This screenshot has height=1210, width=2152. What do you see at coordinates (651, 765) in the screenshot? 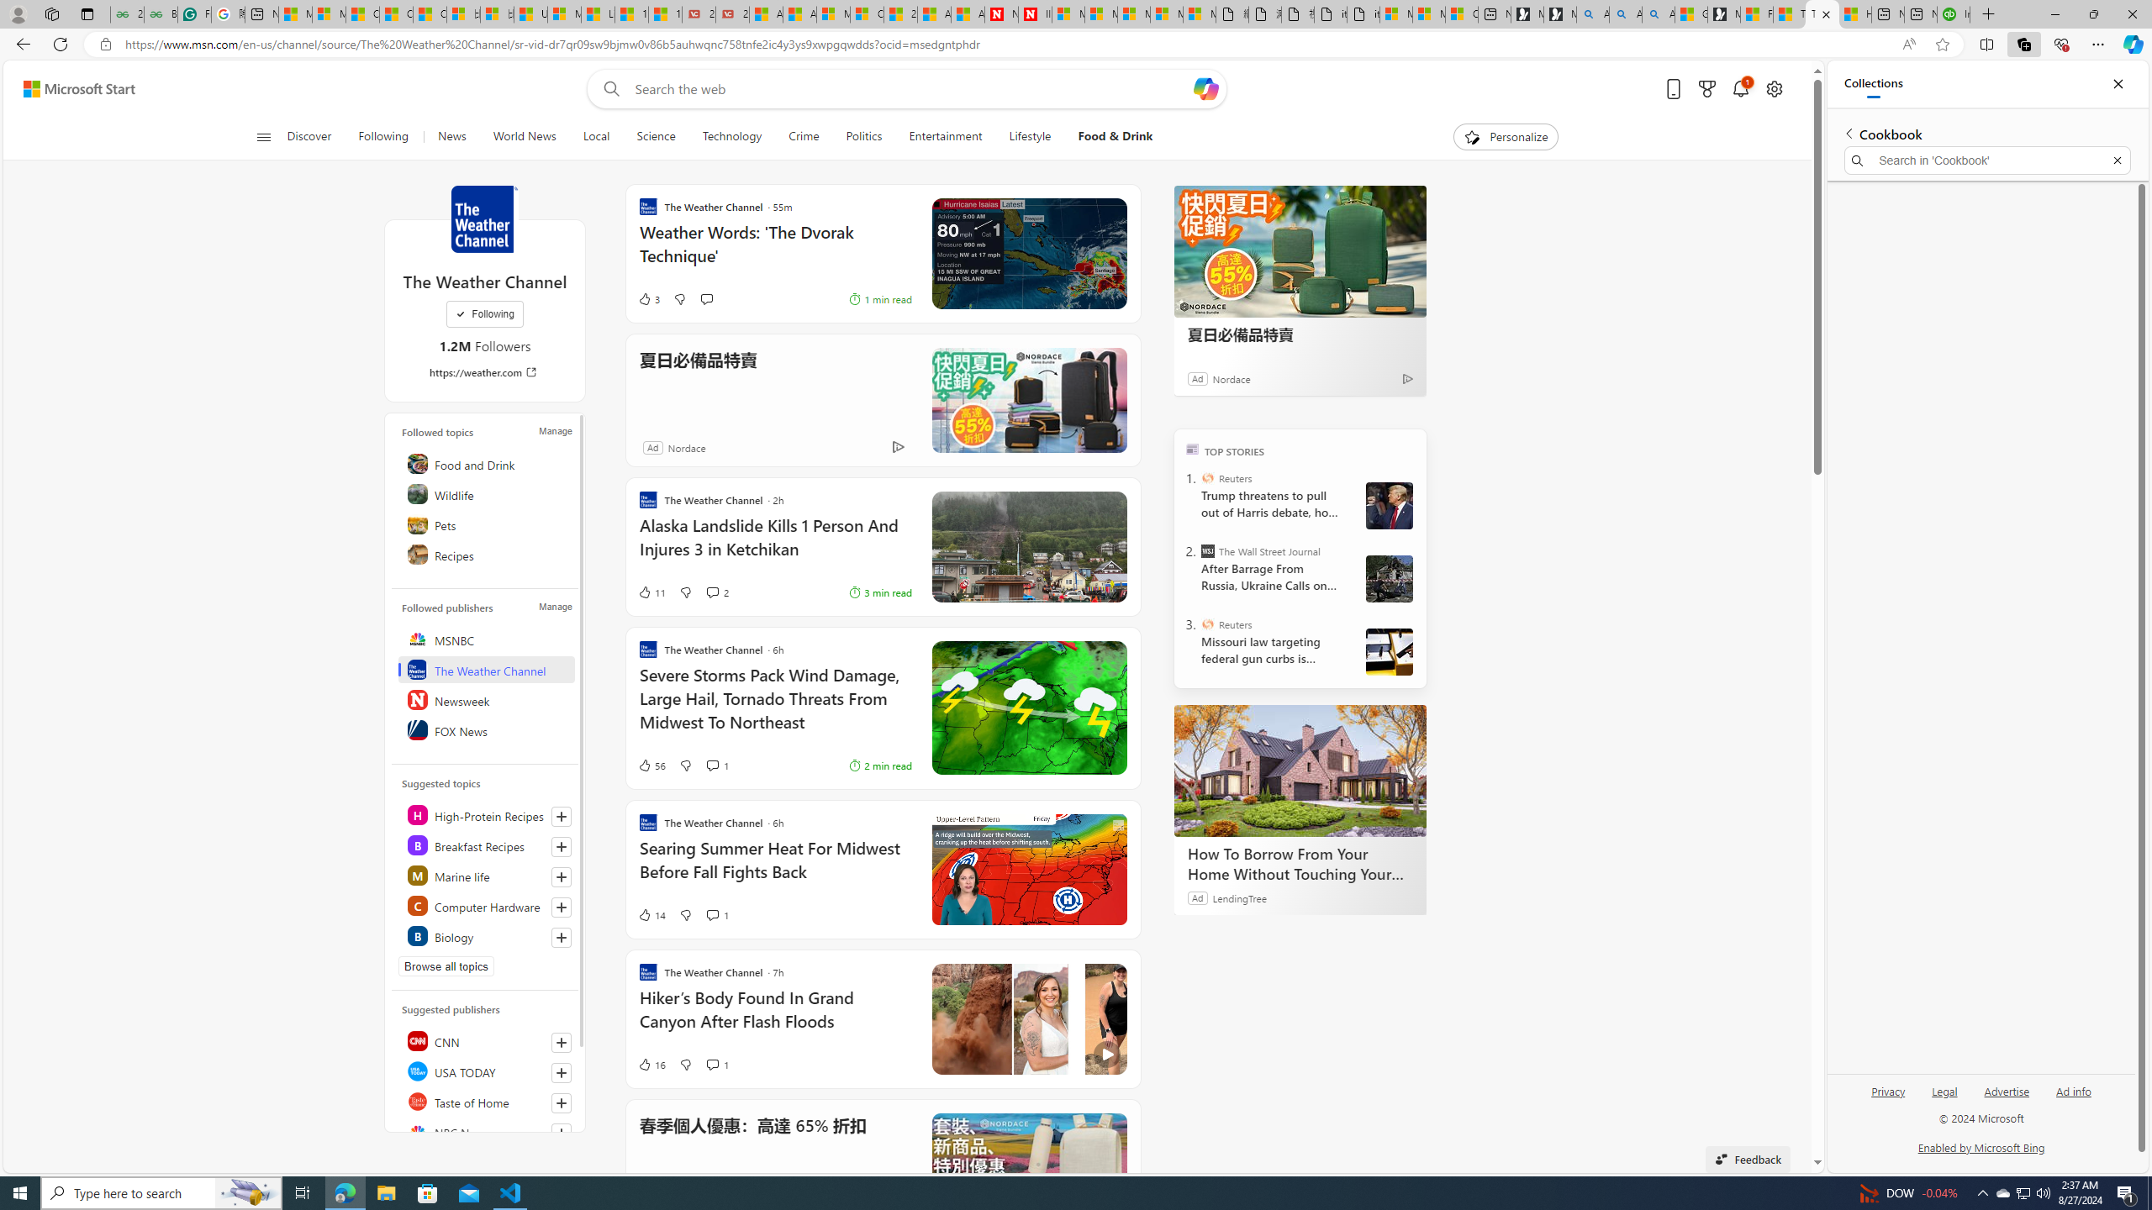
I see `56 Like` at bounding box center [651, 765].